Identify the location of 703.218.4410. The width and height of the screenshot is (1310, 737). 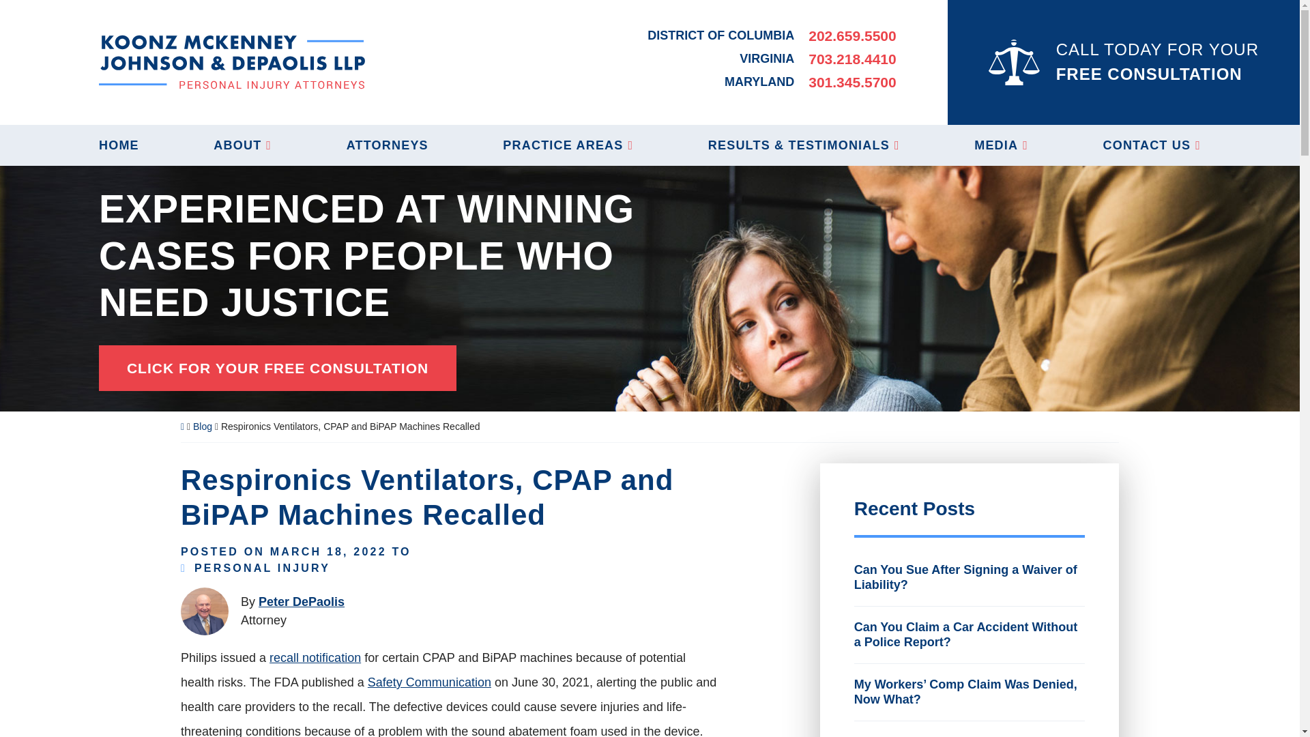
(851, 59).